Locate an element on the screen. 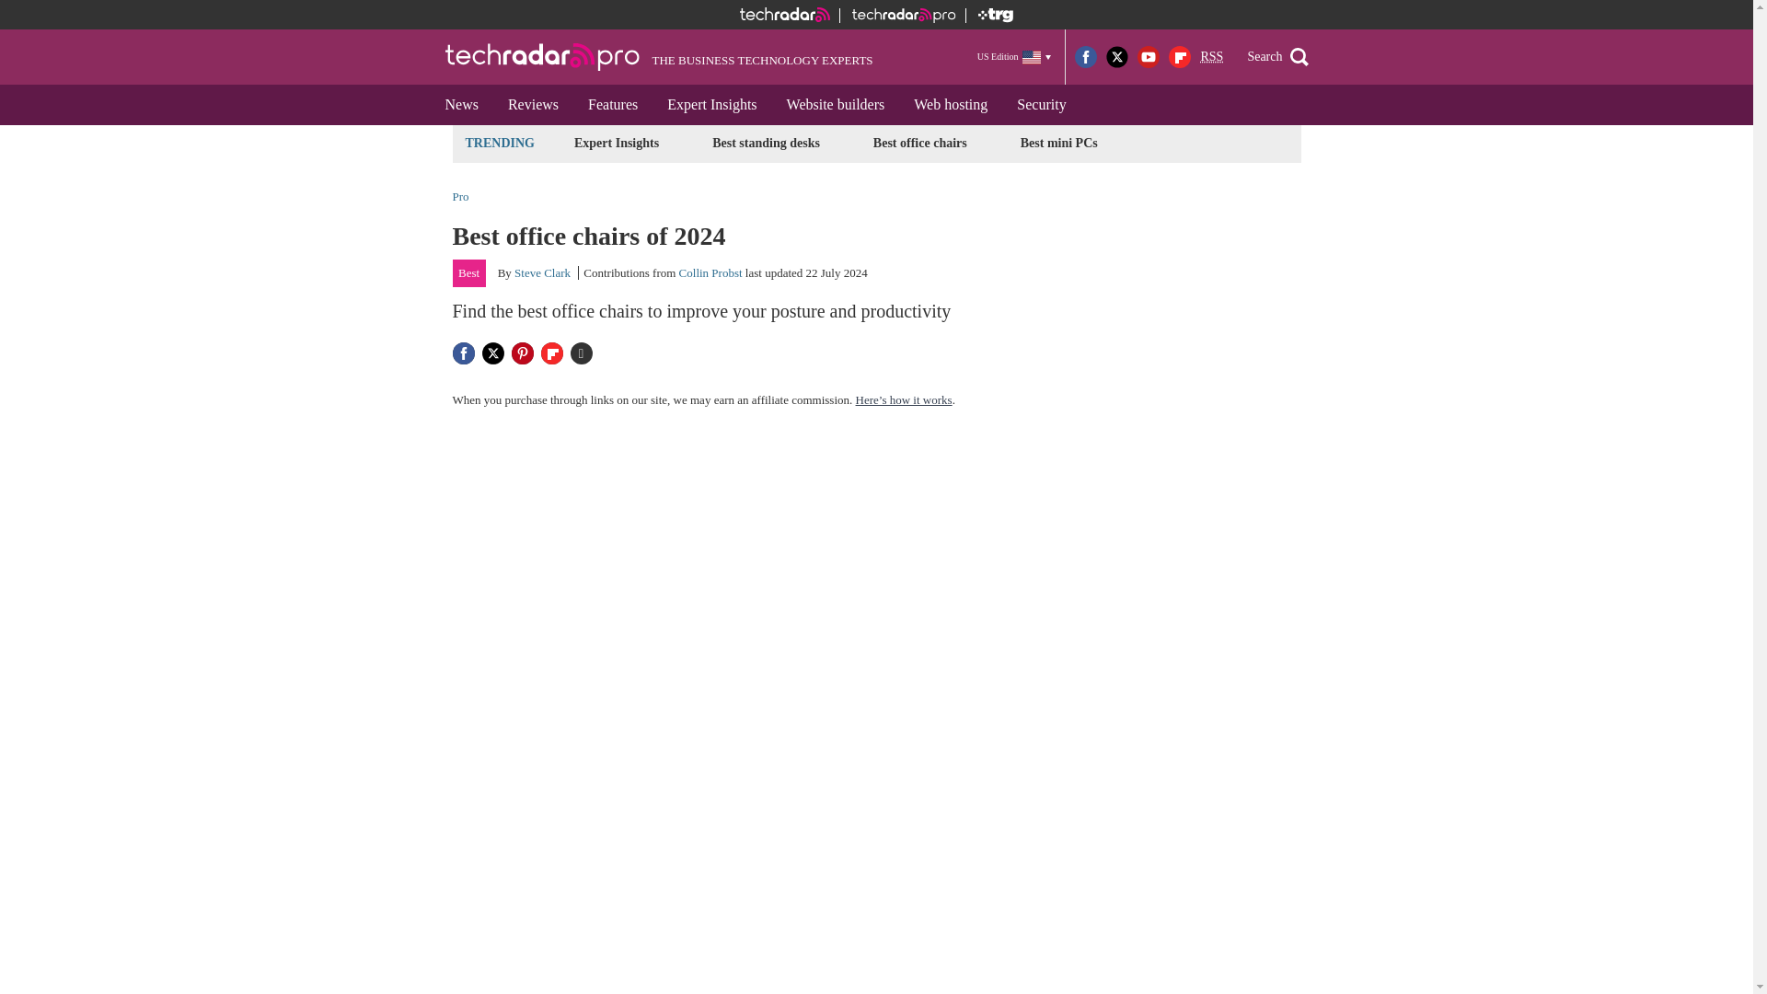  US Edition is located at coordinates (1014, 56).